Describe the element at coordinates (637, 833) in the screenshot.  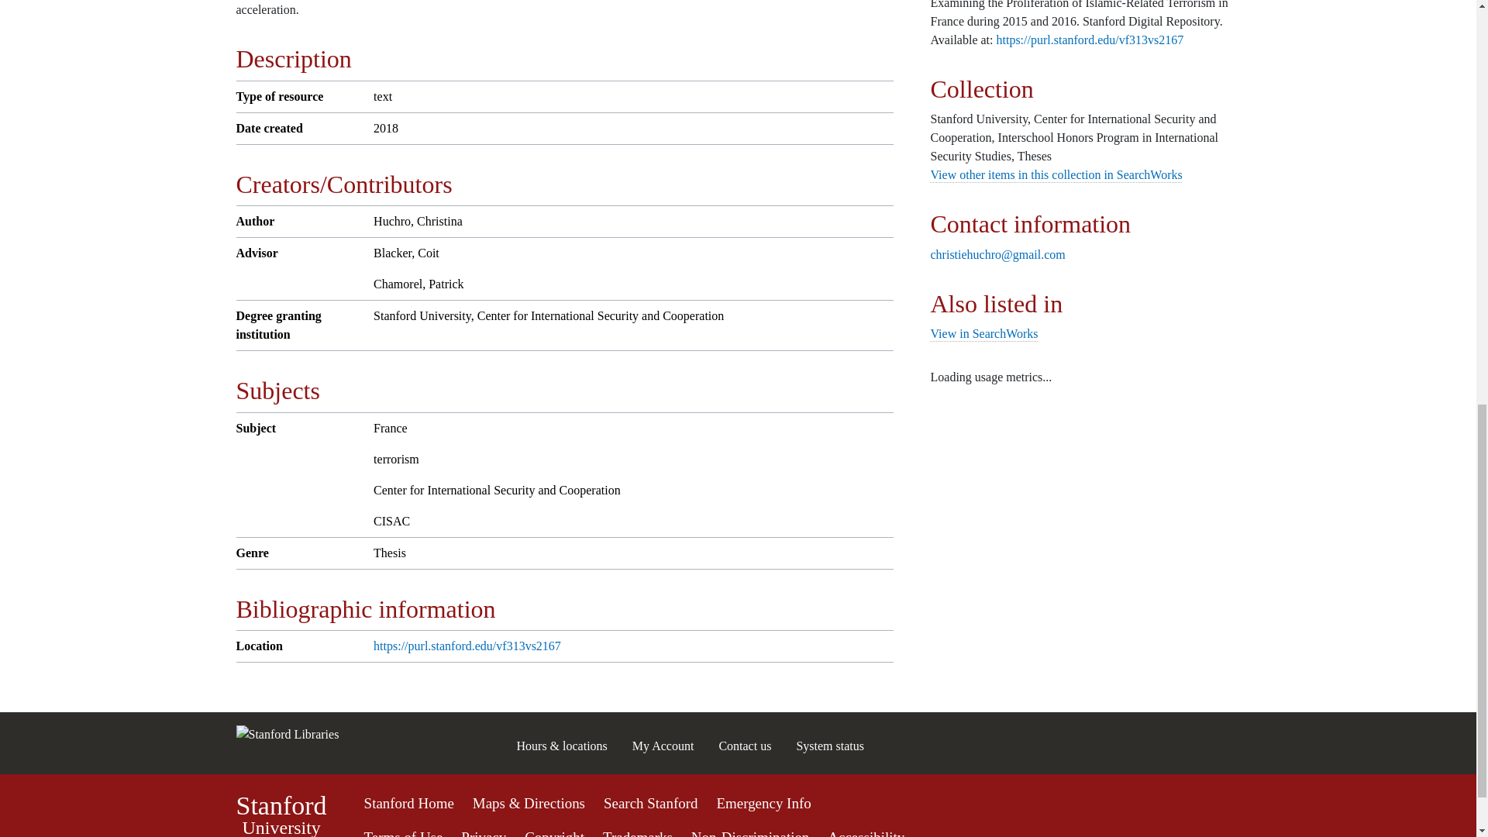
I see `Ownership and use of Stanford trademarks and images` at that location.